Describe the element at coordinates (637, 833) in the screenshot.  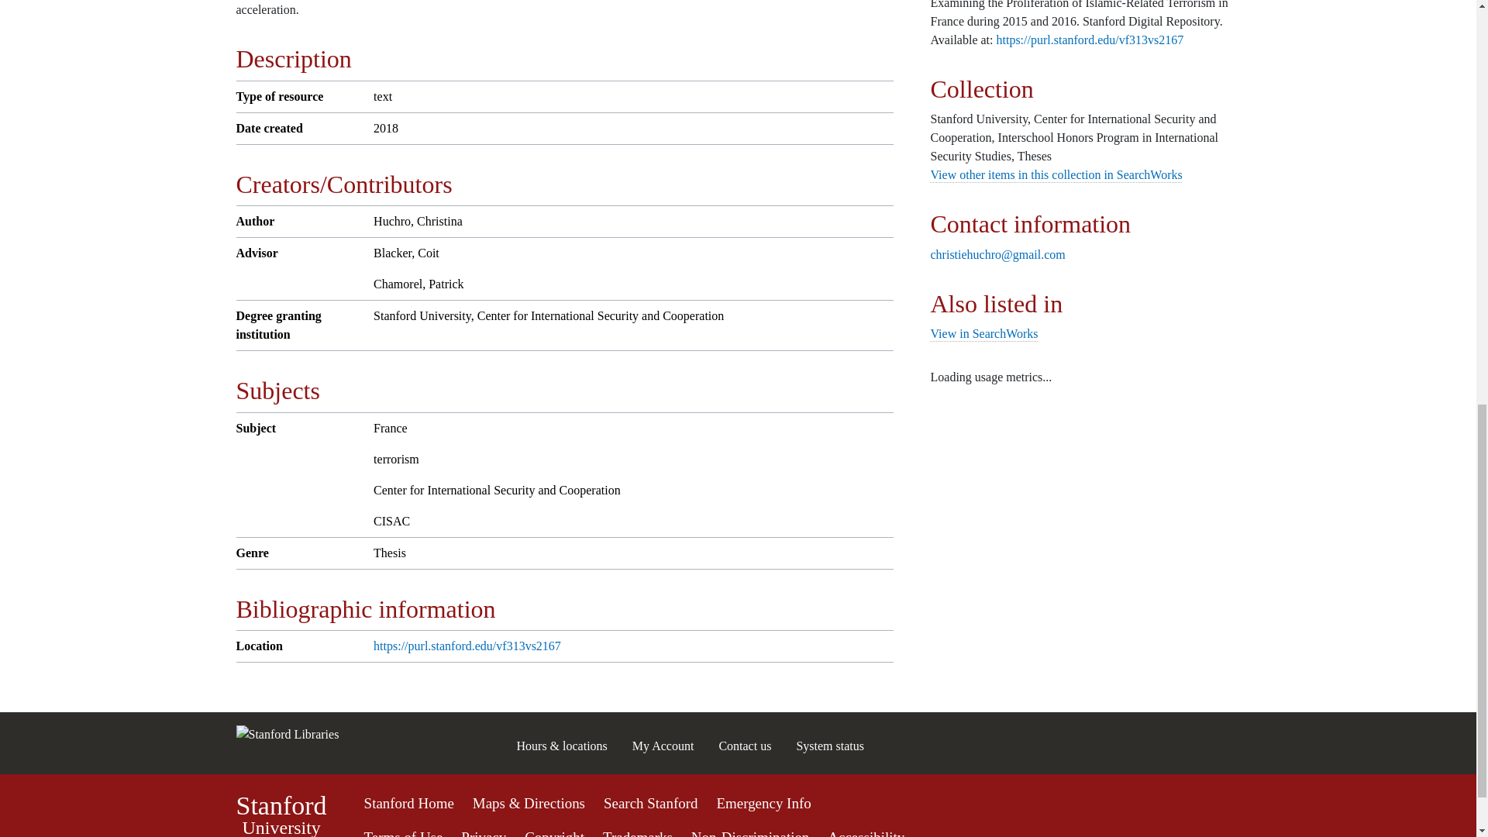
I see `Ownership and use of Stanford trademarks and images` at that location.